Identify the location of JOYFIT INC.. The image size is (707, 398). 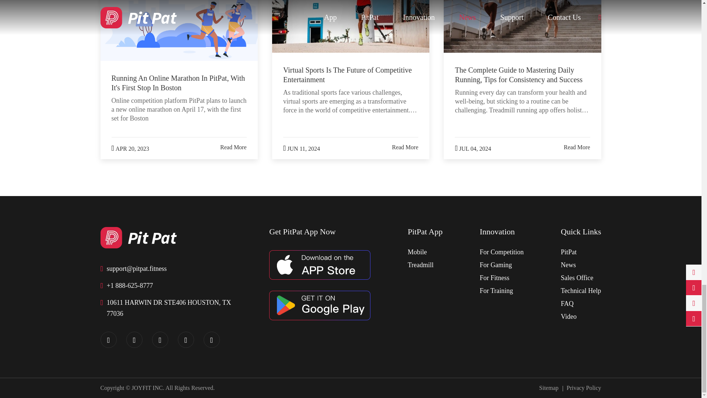
(138, 237).